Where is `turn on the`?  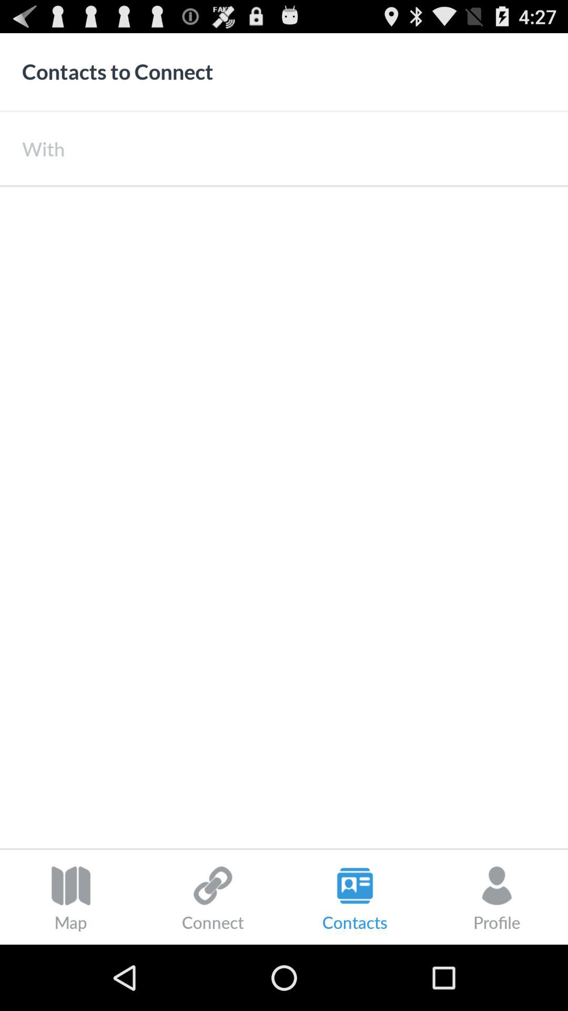 turn on the is located at coordinates (316, 148).